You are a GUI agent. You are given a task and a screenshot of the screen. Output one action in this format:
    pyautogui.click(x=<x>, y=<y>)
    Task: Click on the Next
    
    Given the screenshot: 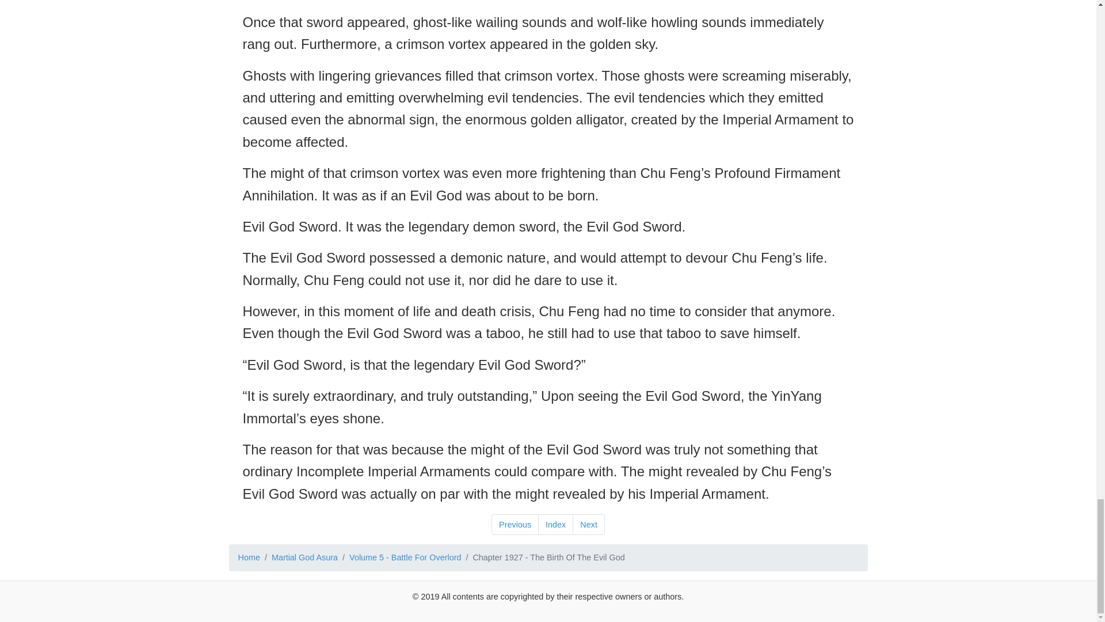 What is the action you would take?
    pyautogui.click(x=588, y=524)
    